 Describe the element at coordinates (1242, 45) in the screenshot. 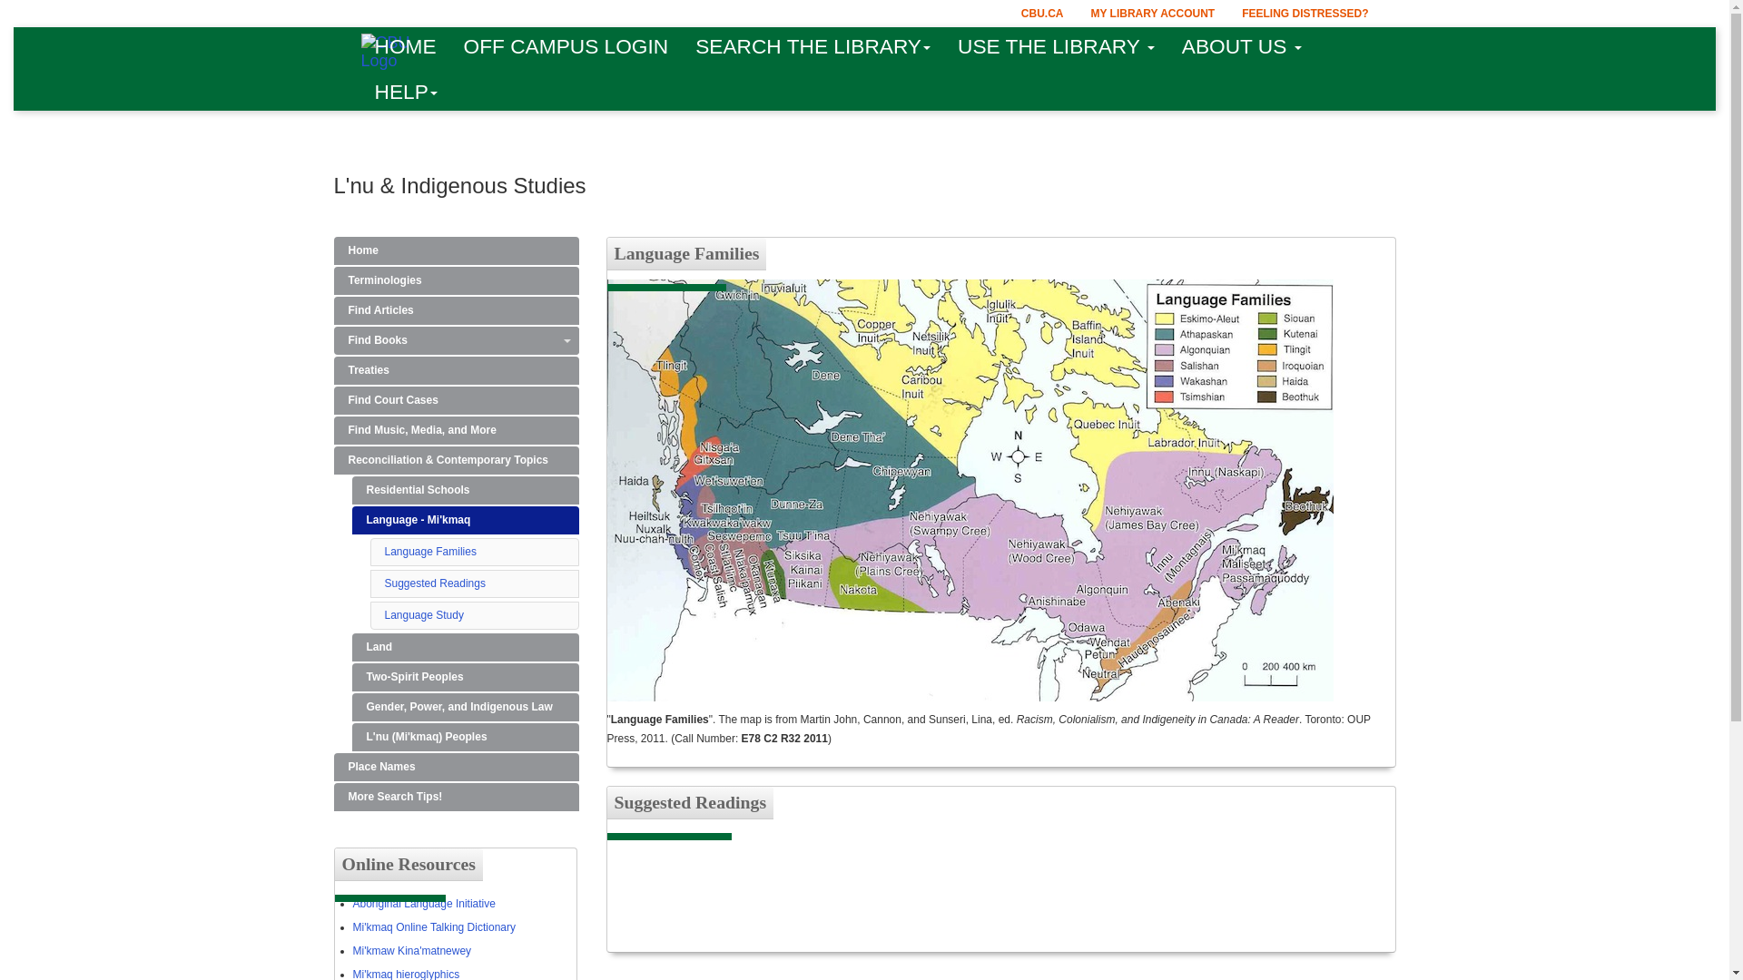

I see `ABOUT US` at that location.